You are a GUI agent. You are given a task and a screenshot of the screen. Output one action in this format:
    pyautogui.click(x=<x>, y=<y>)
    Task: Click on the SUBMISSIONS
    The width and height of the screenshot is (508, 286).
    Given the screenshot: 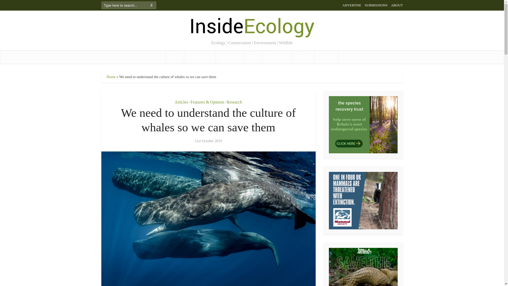 What is the action you would take?
    pyautogui.click(x=376, y=5)
    